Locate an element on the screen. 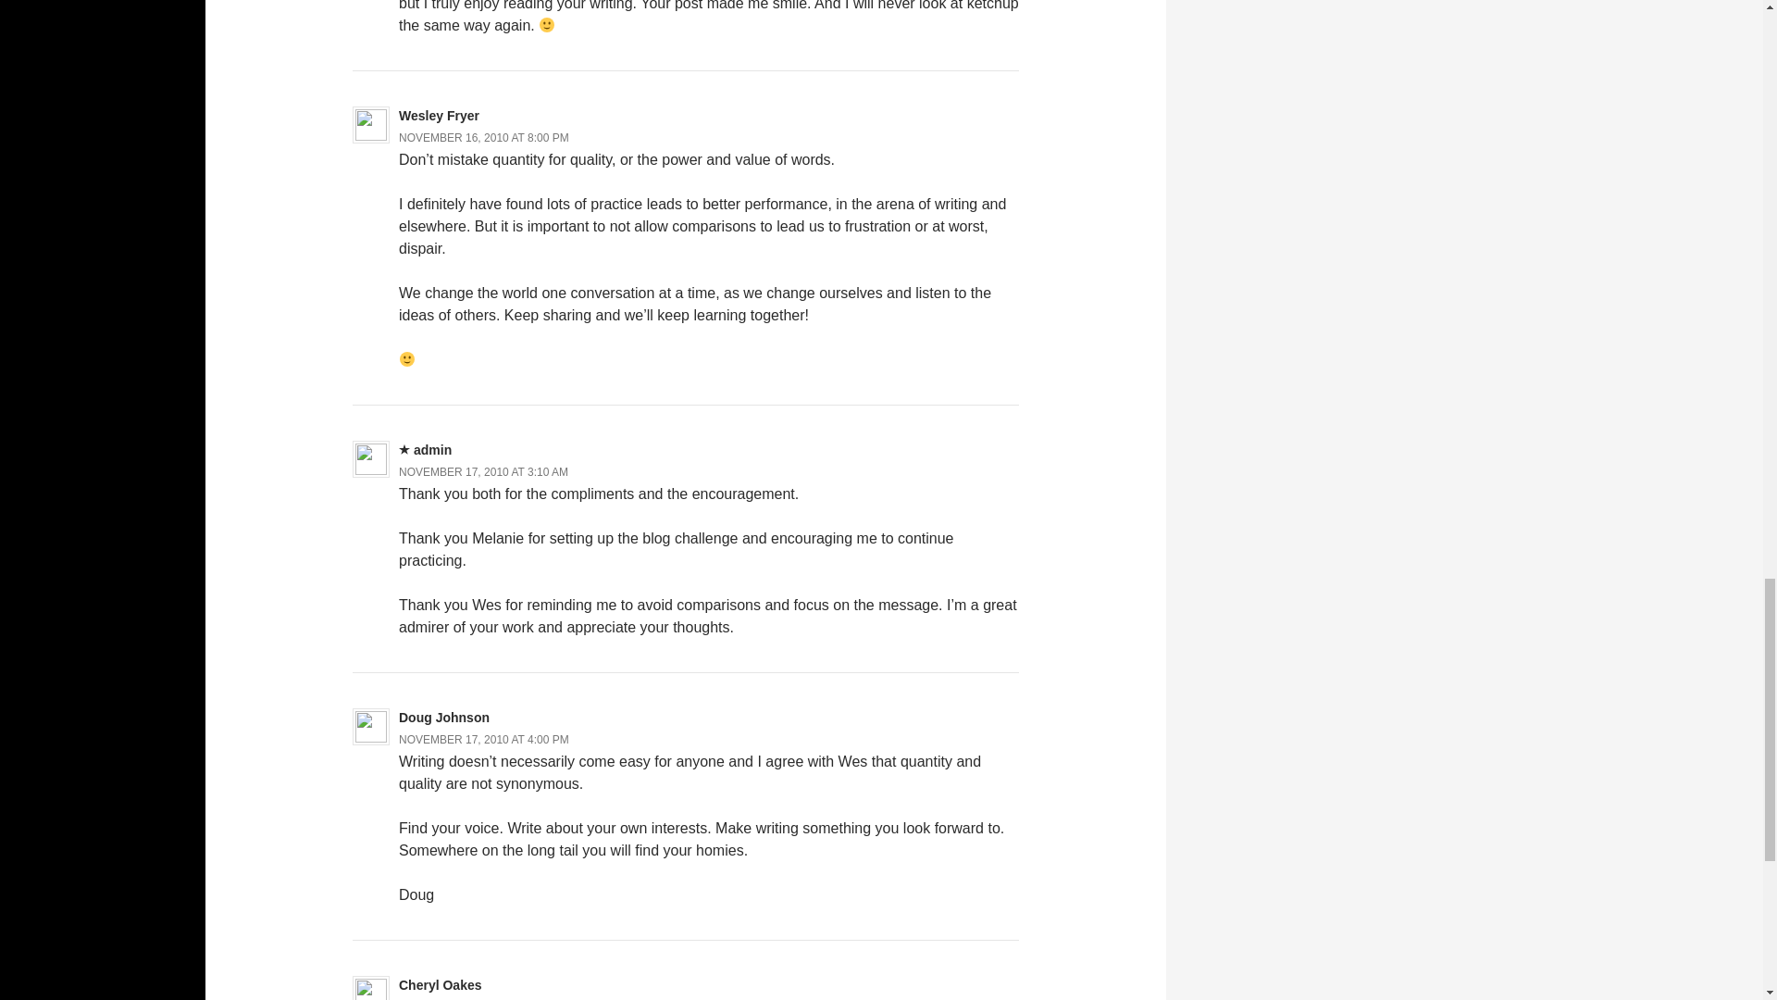 Image resolution: width=1777 pixels, height=1000 pixels. NOVEMBER 17, 2010 AT 3:10 AM is located at coordinates (483, 472).